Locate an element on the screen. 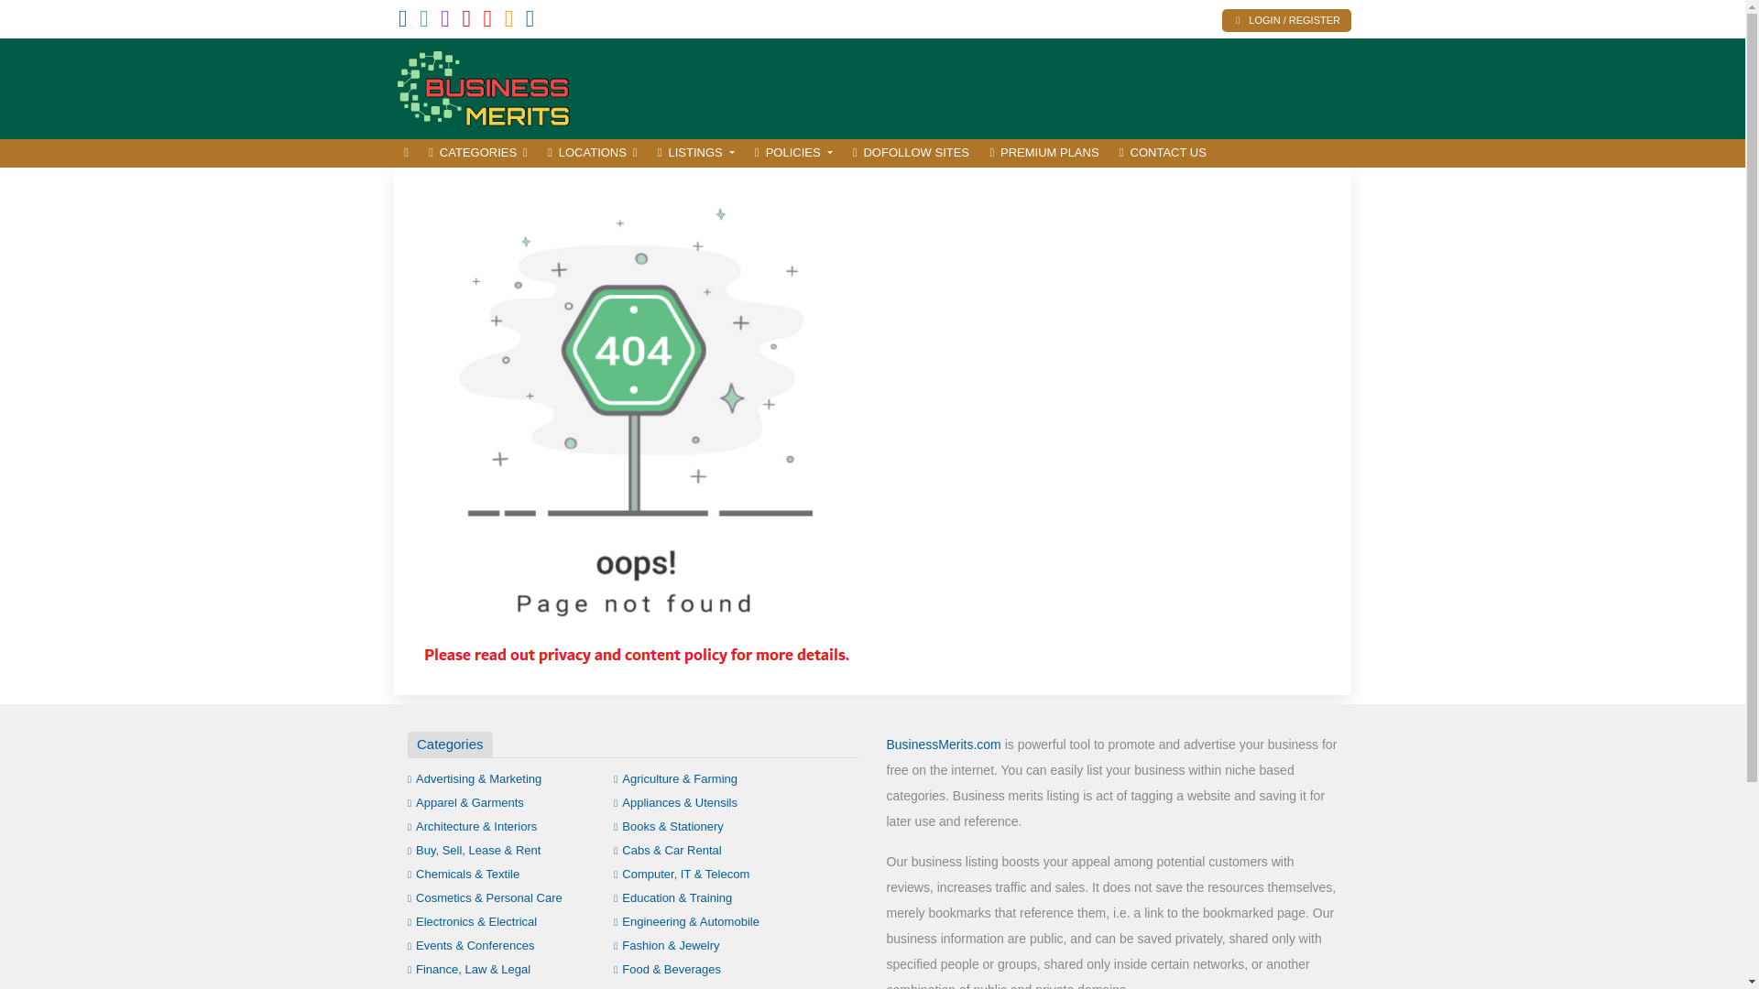  Advance Tool to Promote and Boost Your Business Leads is located at coordinates (518, 86).